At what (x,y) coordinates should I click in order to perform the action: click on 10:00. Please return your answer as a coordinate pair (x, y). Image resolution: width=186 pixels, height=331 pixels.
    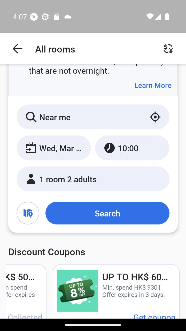
    Looking at the image, I should click on (132, 148).